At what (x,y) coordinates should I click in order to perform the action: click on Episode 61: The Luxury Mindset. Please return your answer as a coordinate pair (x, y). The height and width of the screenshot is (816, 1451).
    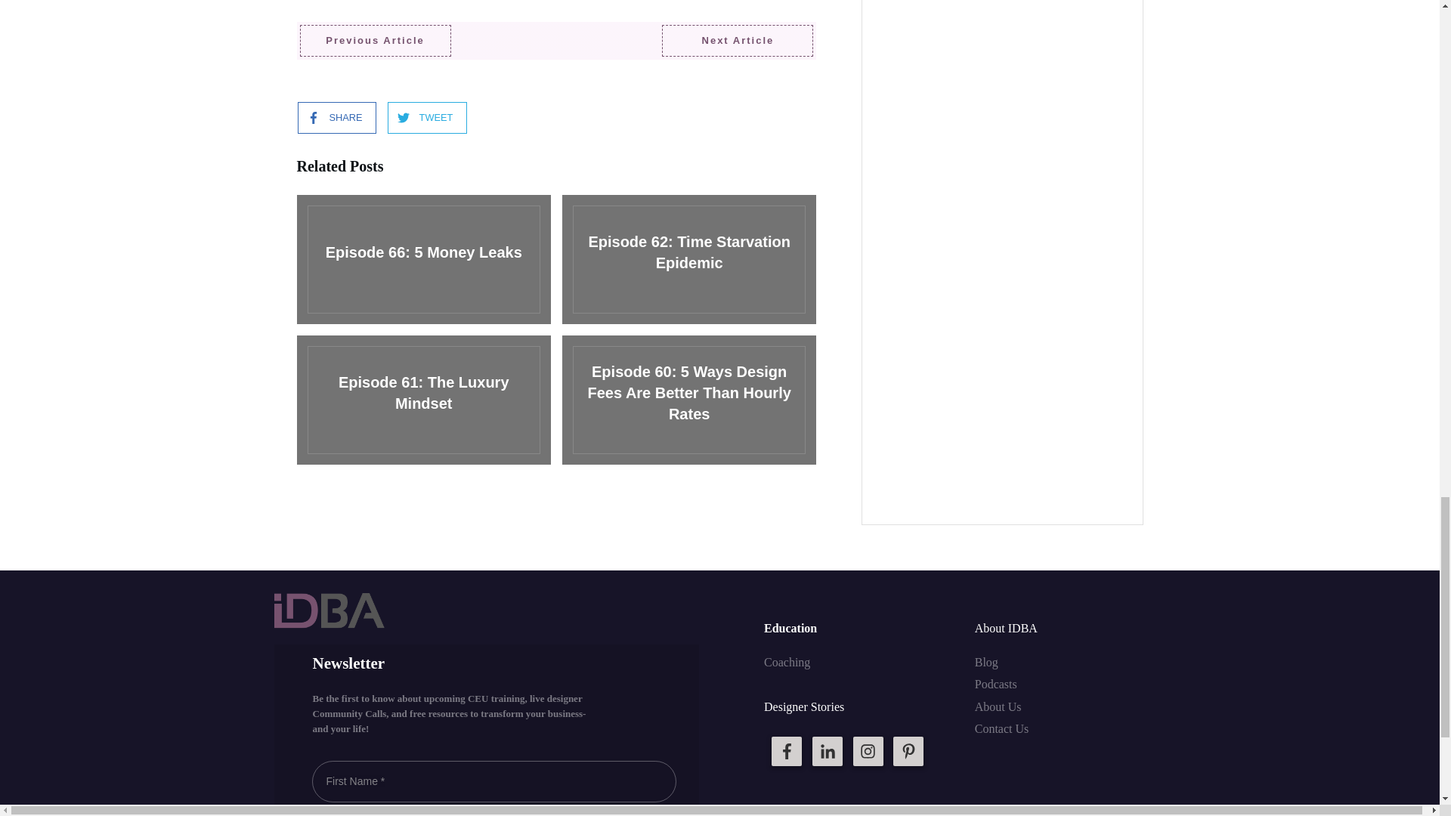
    Looking at the image, I should click on (422, 399).